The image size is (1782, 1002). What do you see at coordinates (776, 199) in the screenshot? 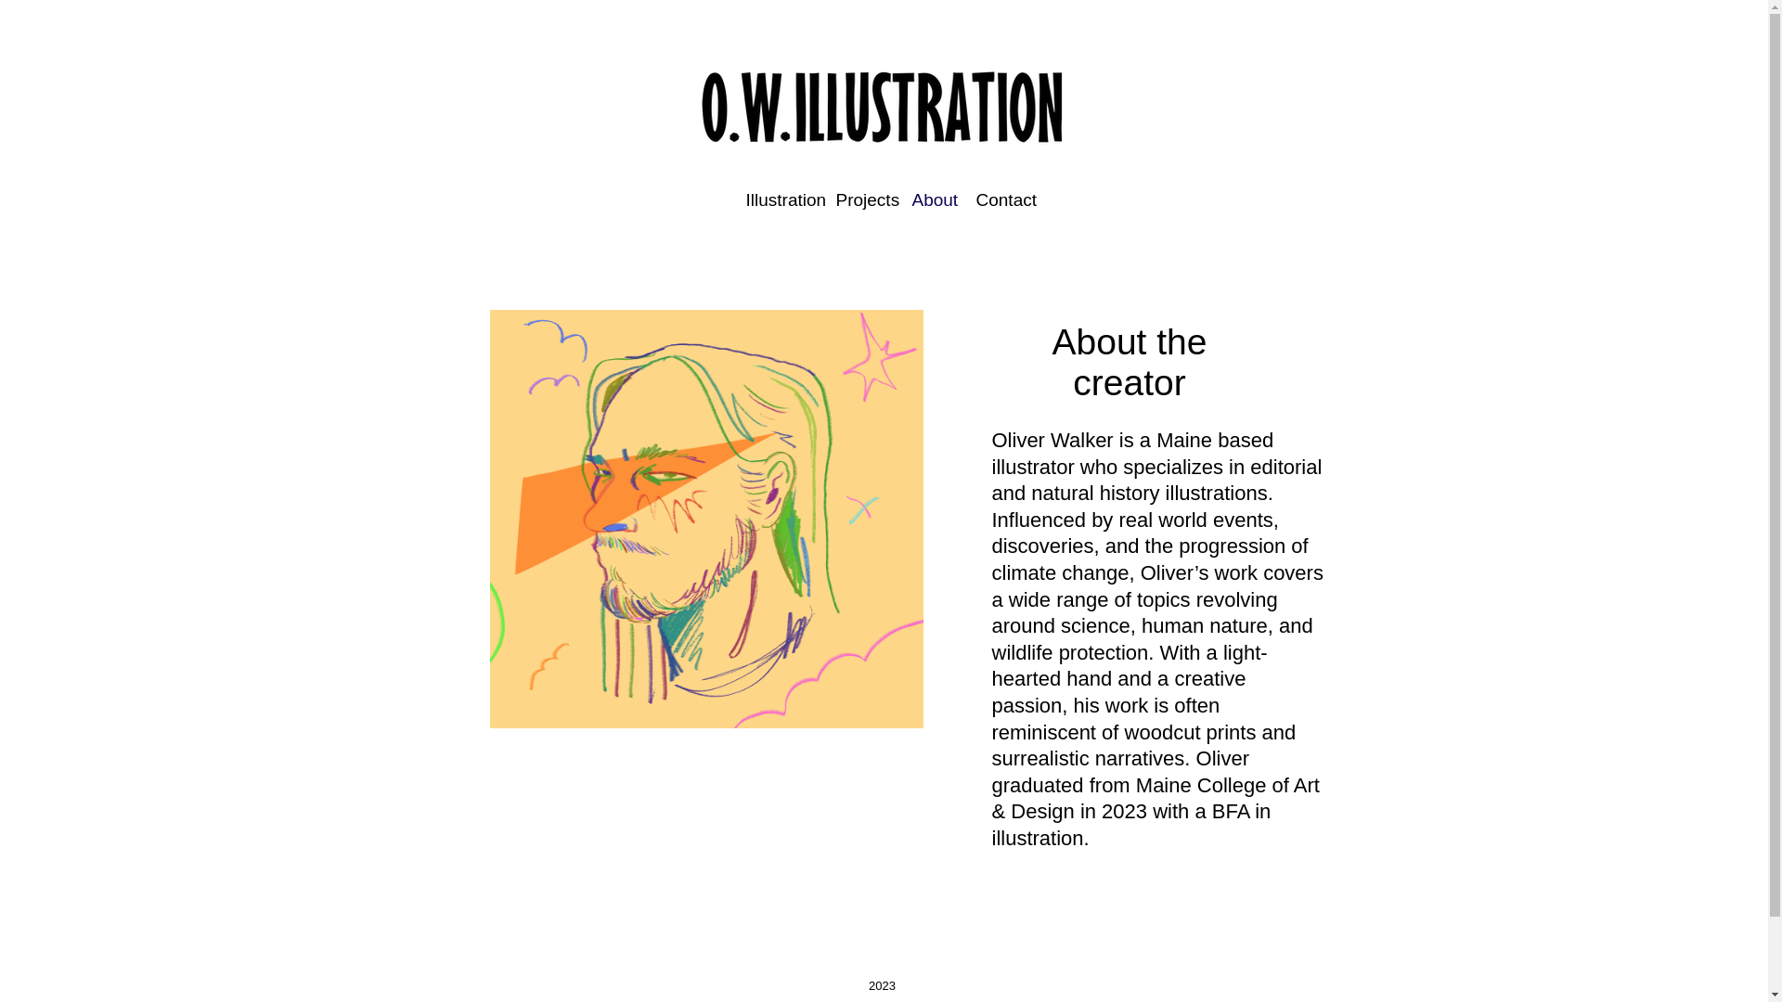
I see `Illustration` at bounding box center [776, 199].